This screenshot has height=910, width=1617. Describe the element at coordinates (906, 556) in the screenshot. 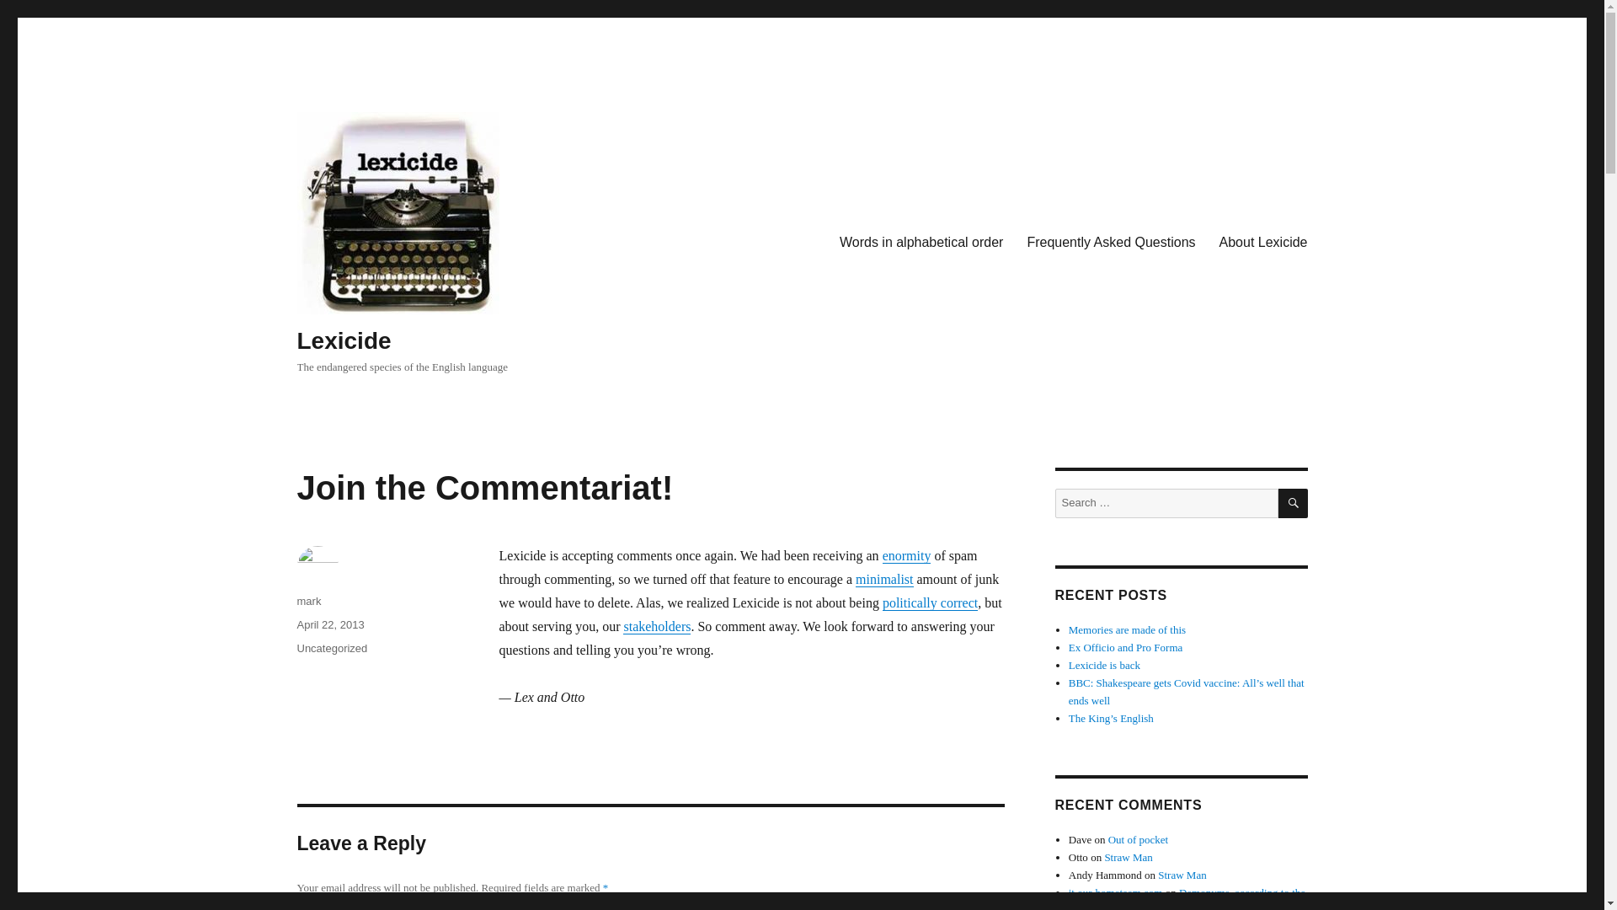

I see `enormity` at that location.